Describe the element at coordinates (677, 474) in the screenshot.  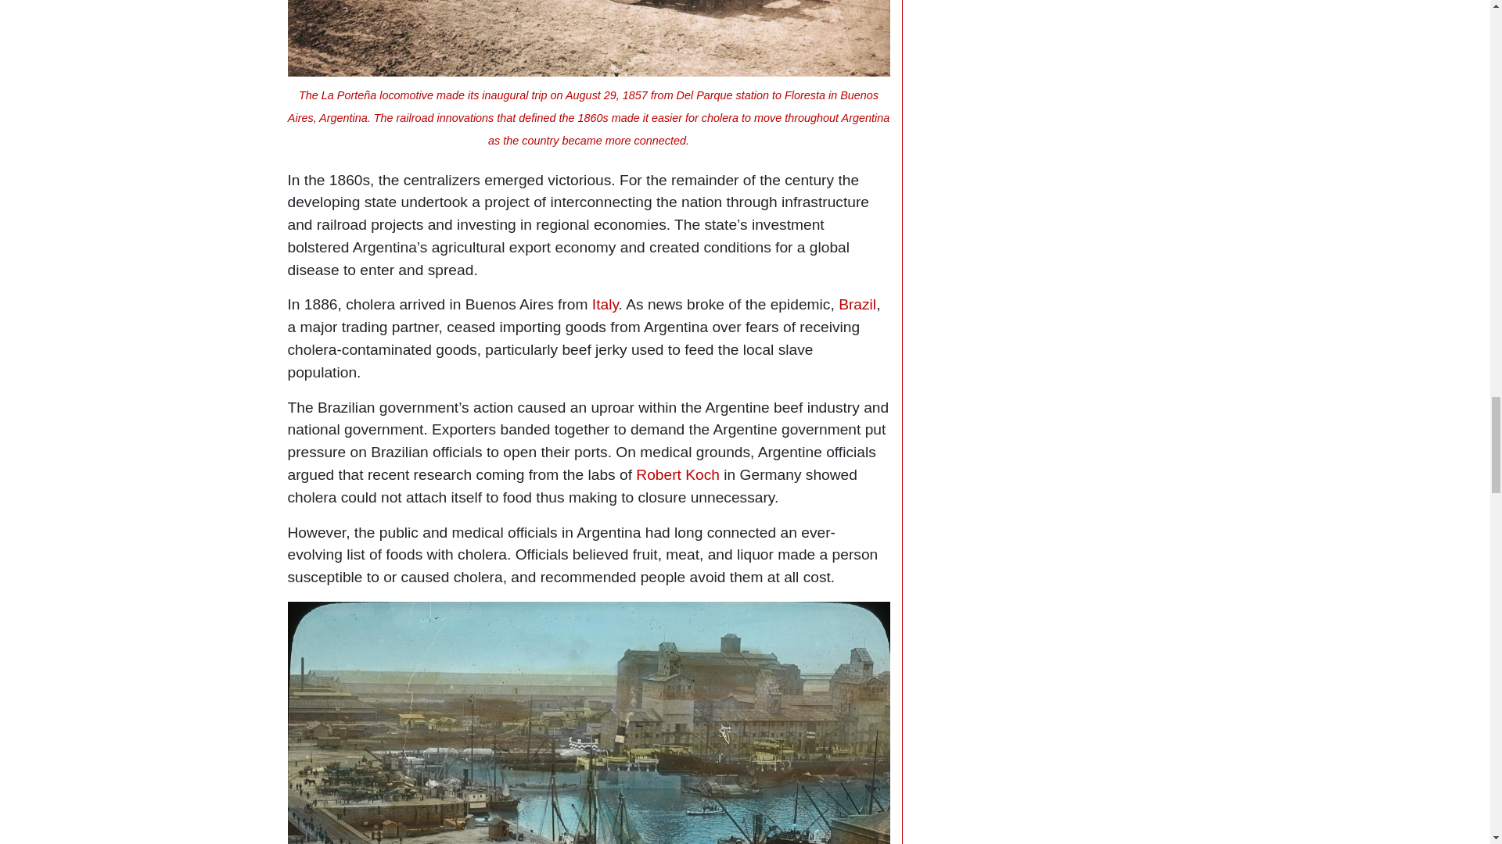
I see `Robert Koch` at that location.